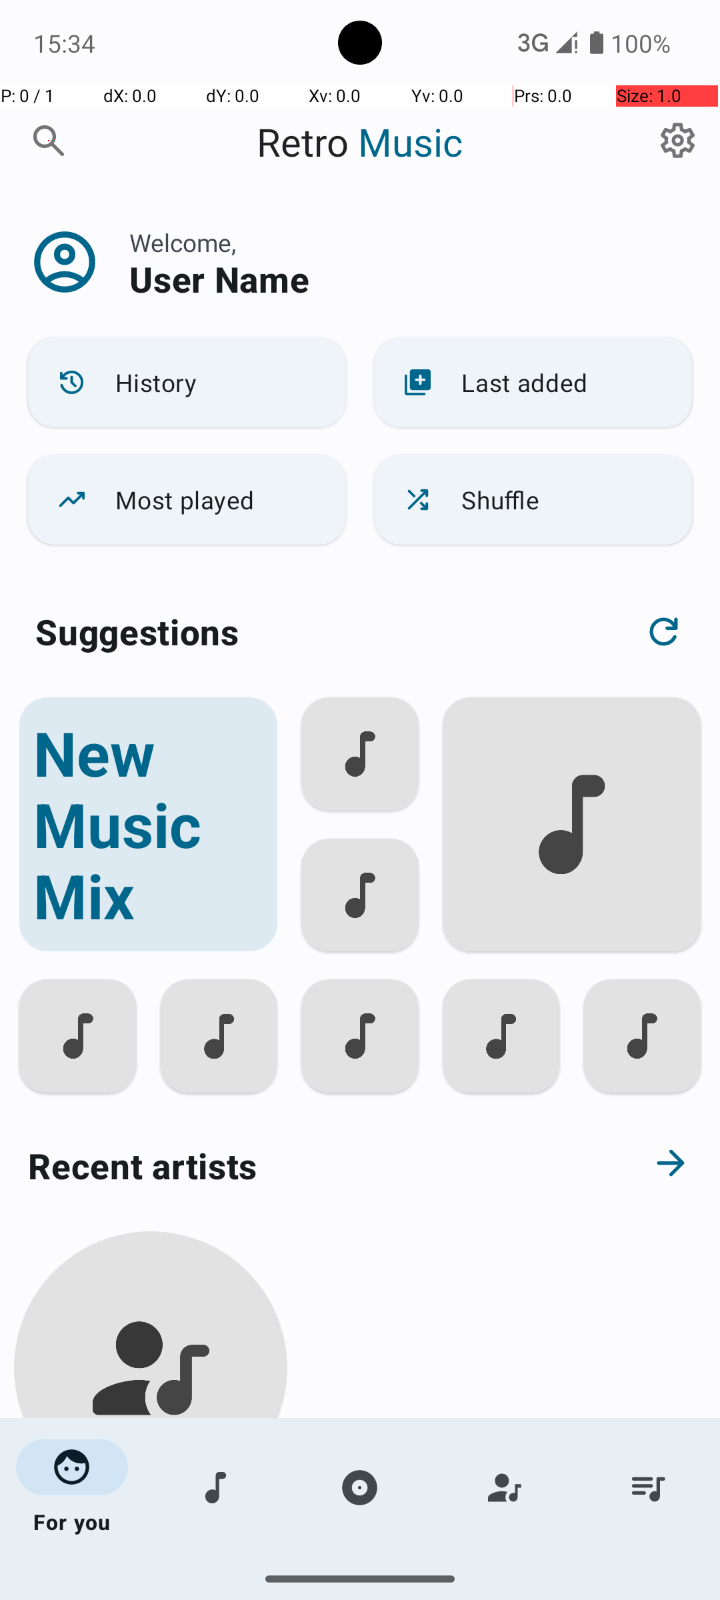 The image size is (720, 1600). Describe the element at coordinates (151, 1535) in the screenshot. I see `Sophie` at that location.